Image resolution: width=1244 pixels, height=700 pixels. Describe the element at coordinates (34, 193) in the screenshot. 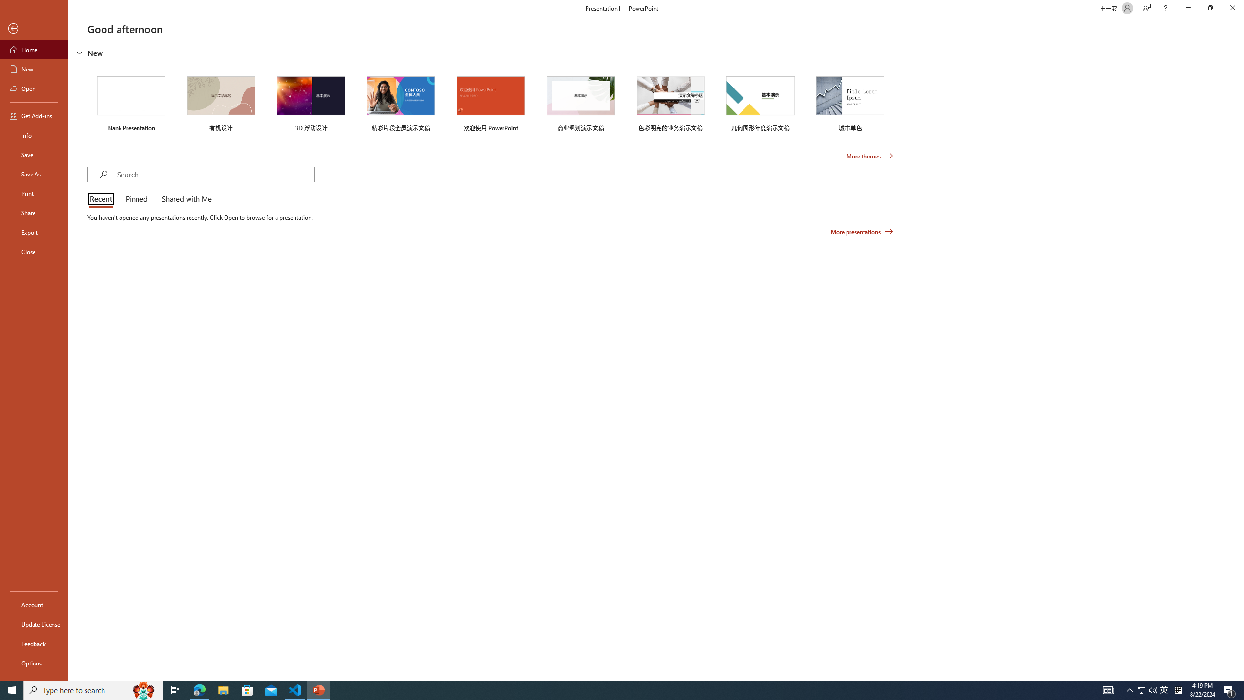

I see `Print` at that location.